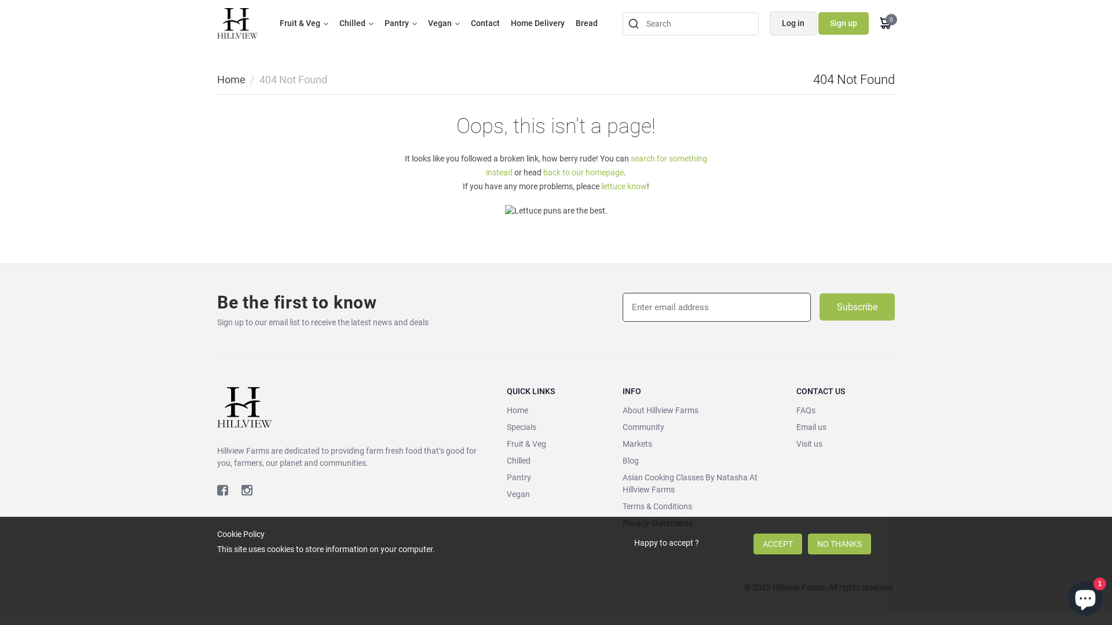 This screenshot has height=625, width=1112. What do you see at coordinates (556, 427) in the screenshot?
I see `Specials` at bounding box center [556, 427].